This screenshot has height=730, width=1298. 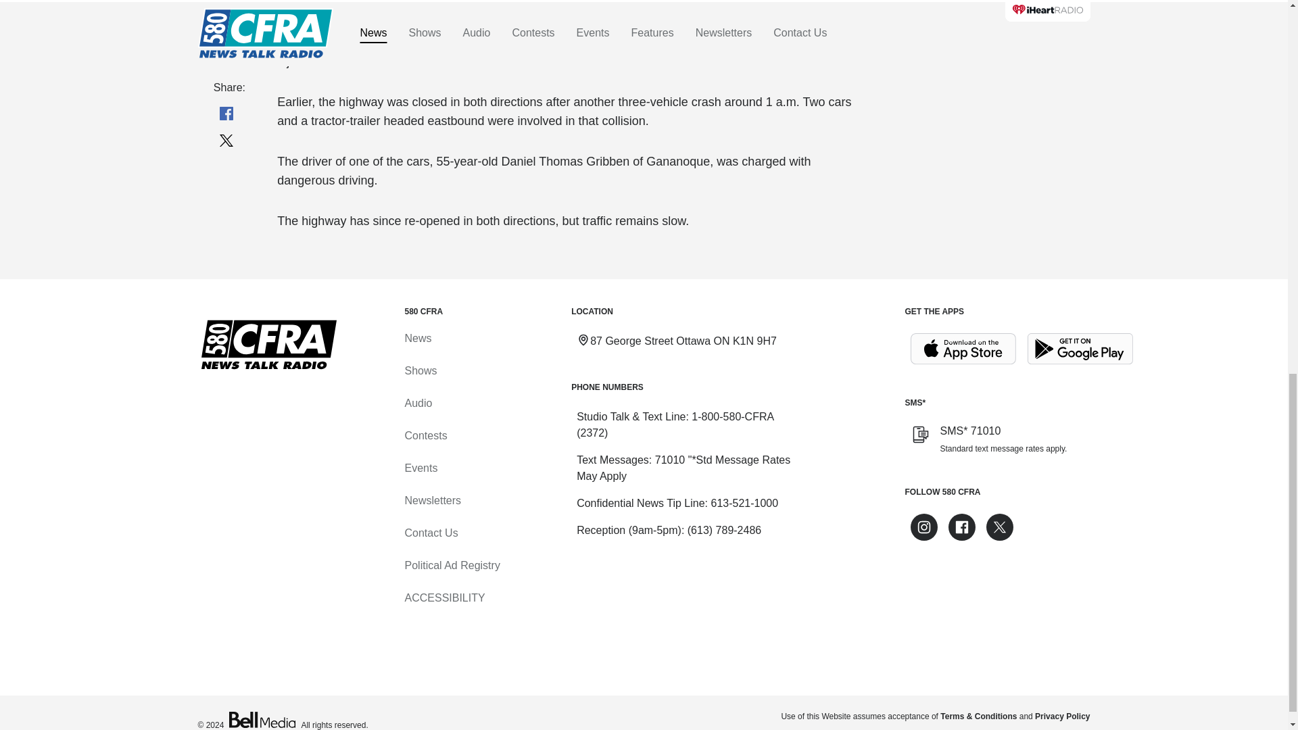 I want to click on ACCESSIBILITY, so click(x=443, y=598).